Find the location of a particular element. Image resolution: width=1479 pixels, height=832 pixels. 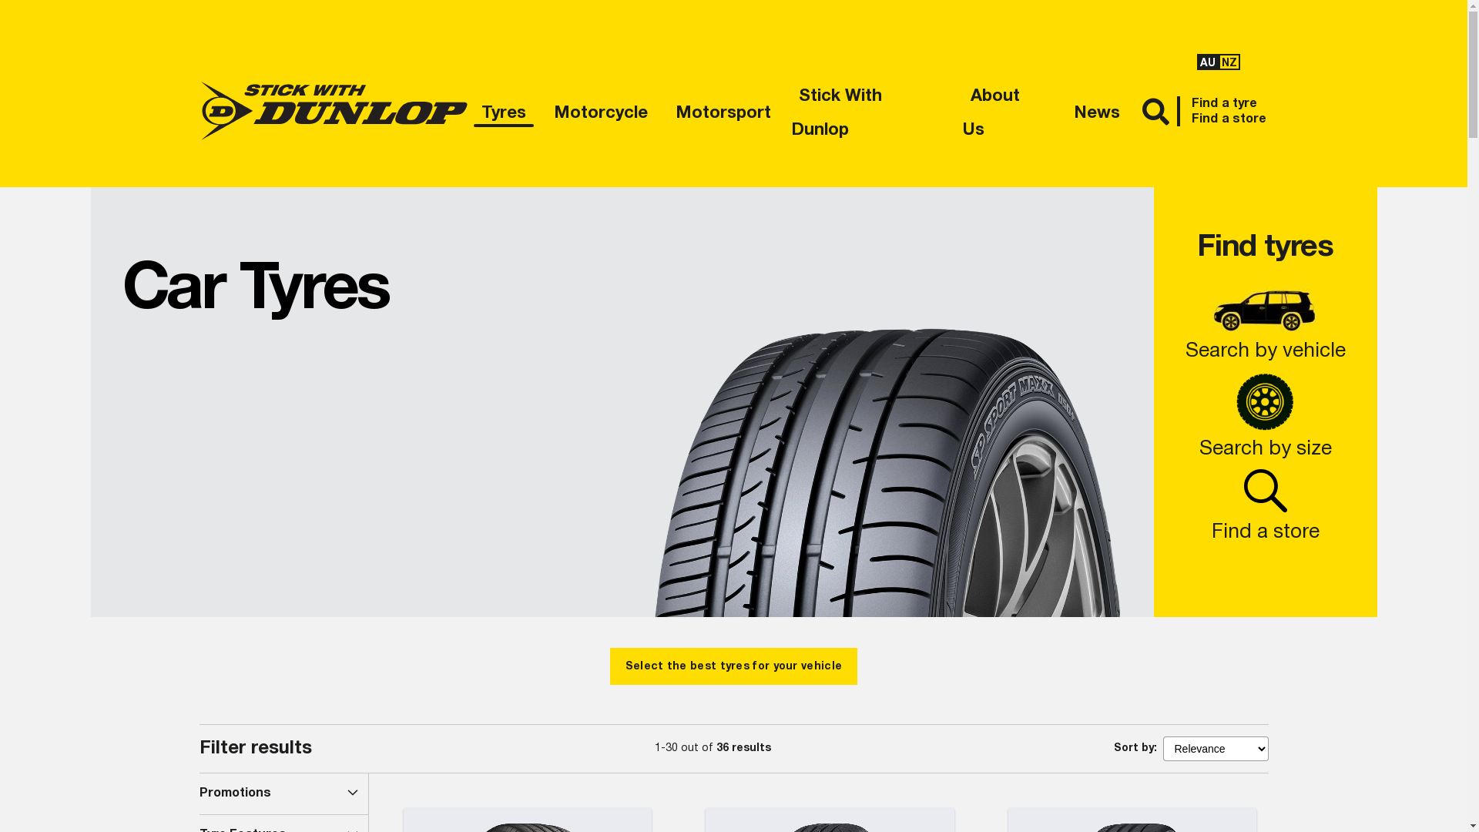

NZ is located at coordinates (1229, 62).